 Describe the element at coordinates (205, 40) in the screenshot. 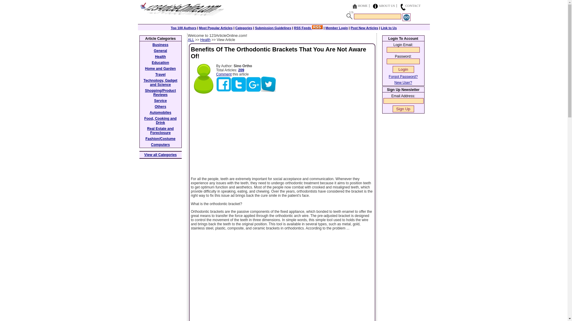

I see `Health` at that location.